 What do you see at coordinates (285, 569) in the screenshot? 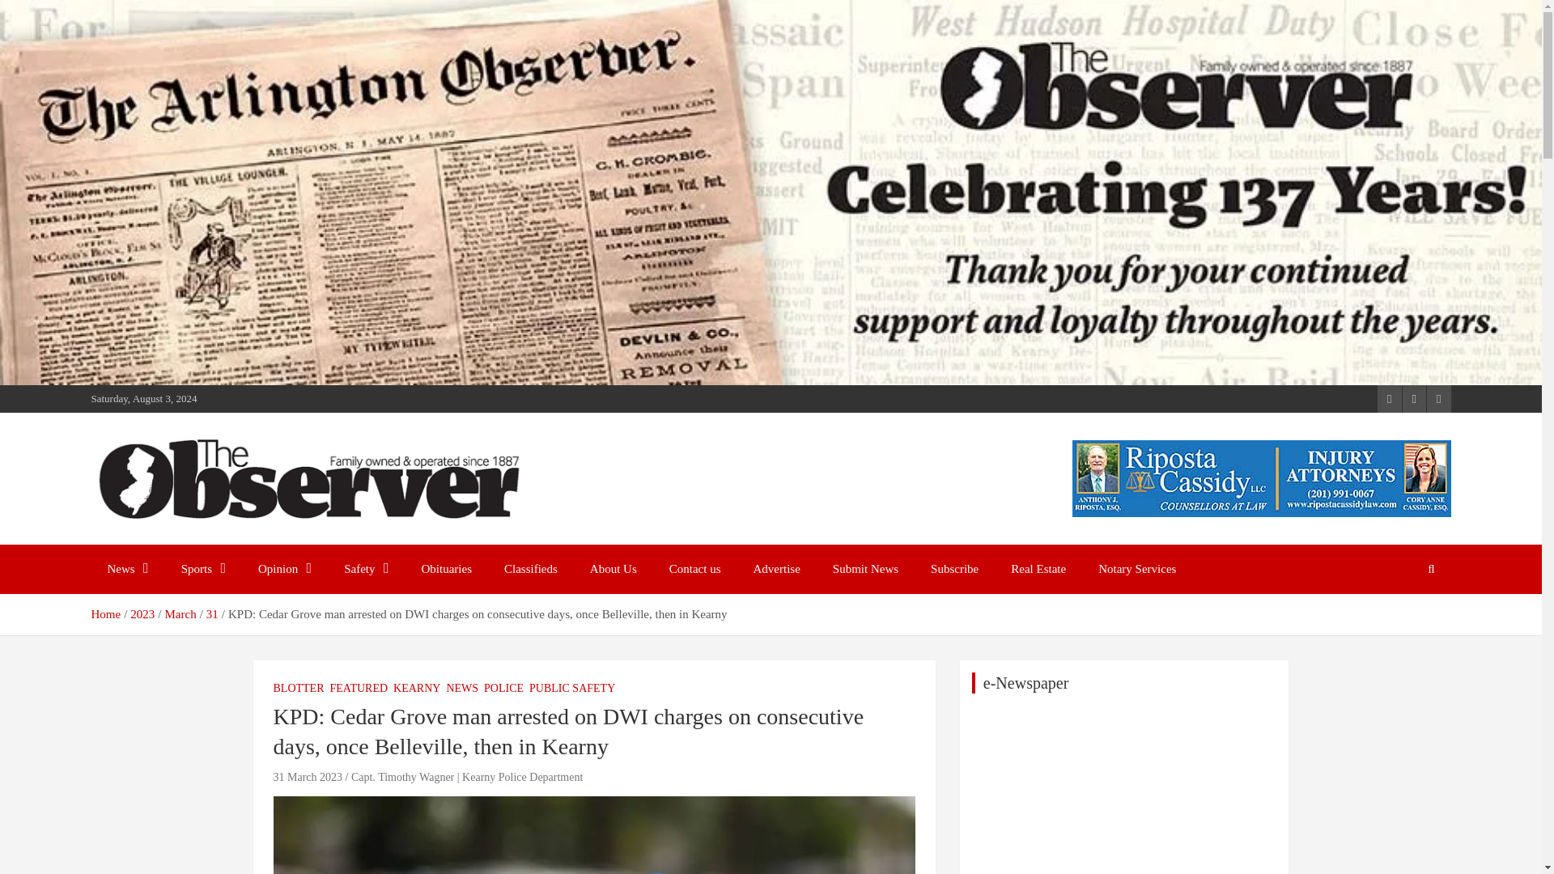
I see `Opinion` at bounding box center [285, 569].